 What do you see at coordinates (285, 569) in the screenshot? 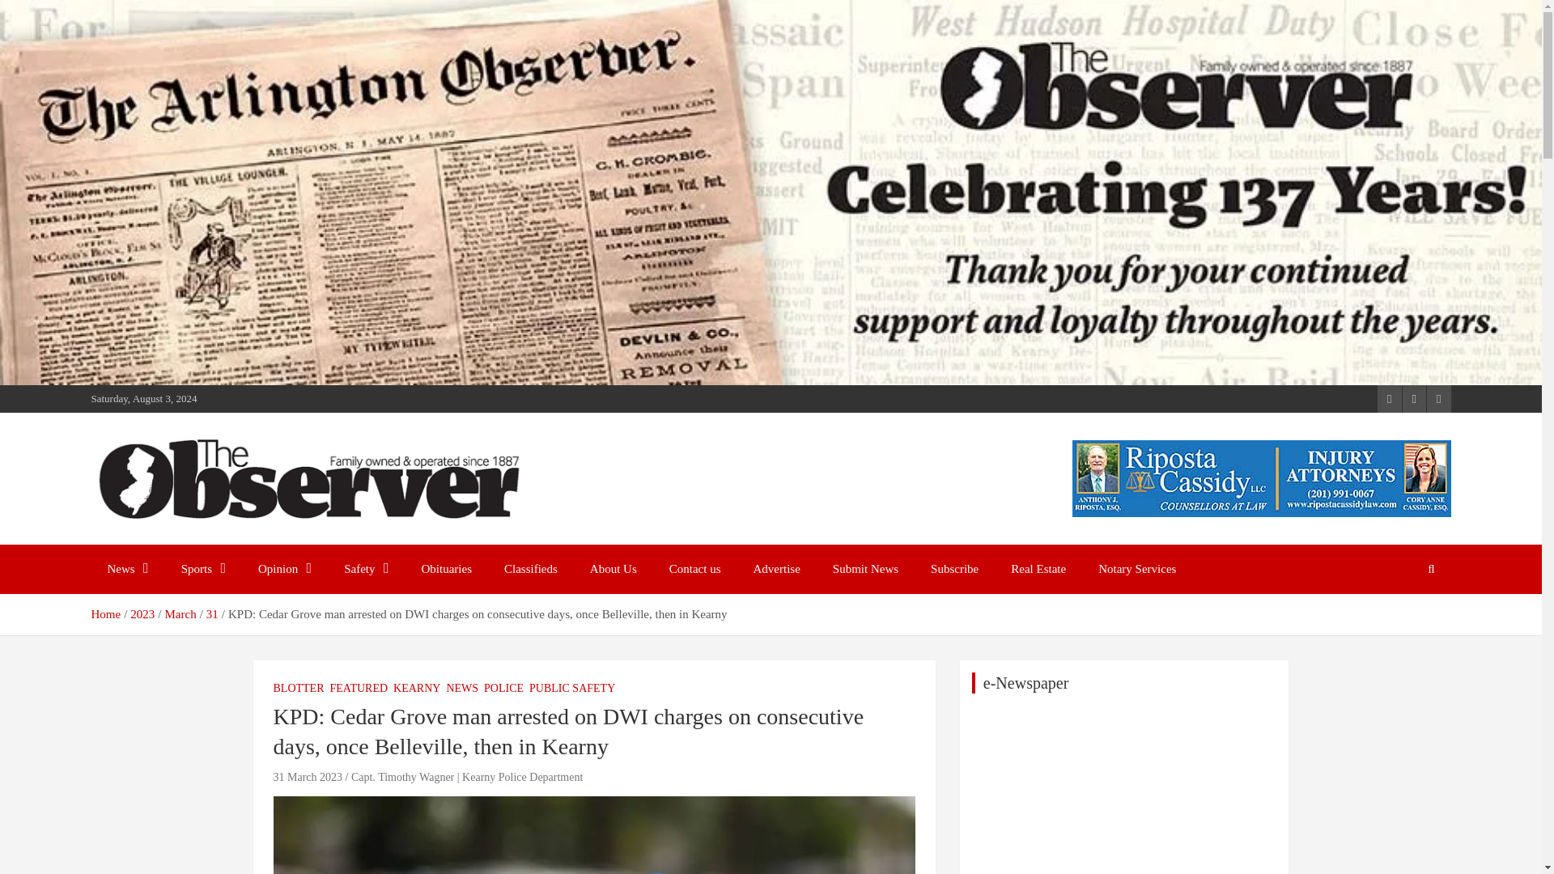
I see `Opinion` at bounding box center [285, 569].